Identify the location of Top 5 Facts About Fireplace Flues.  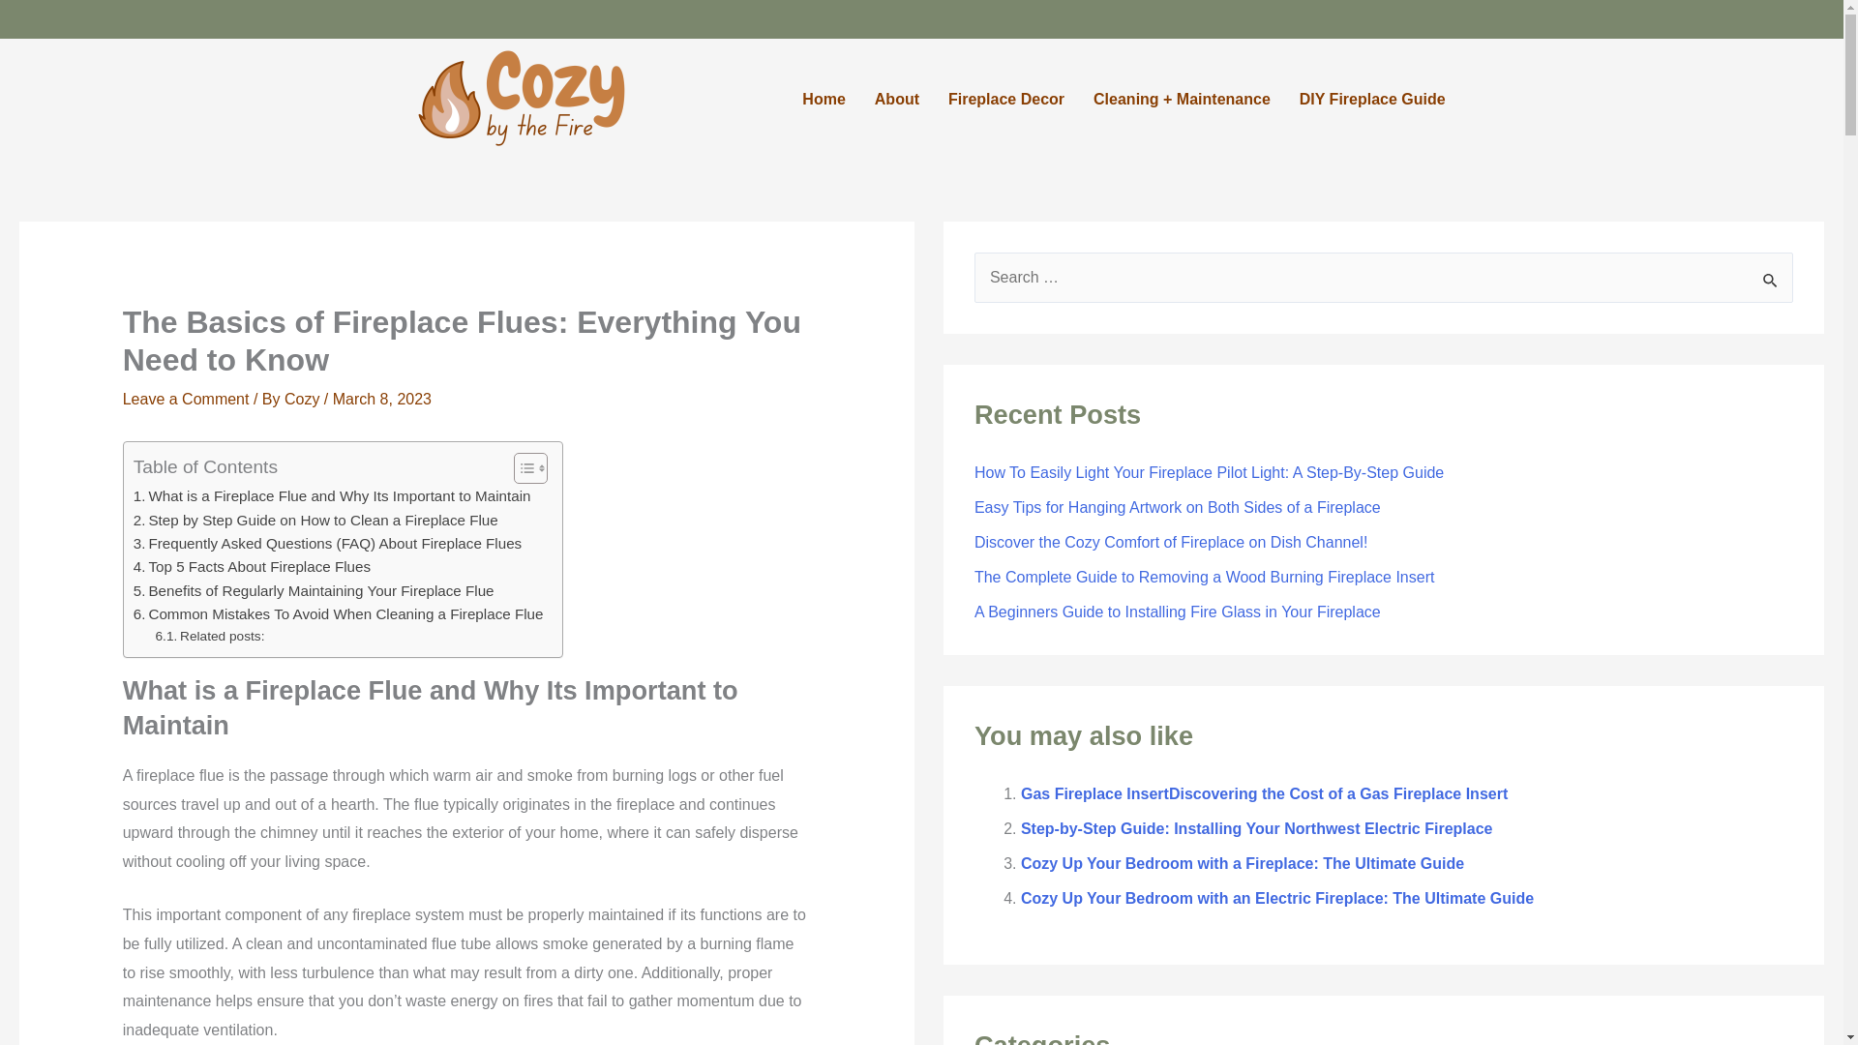
(252, 567).